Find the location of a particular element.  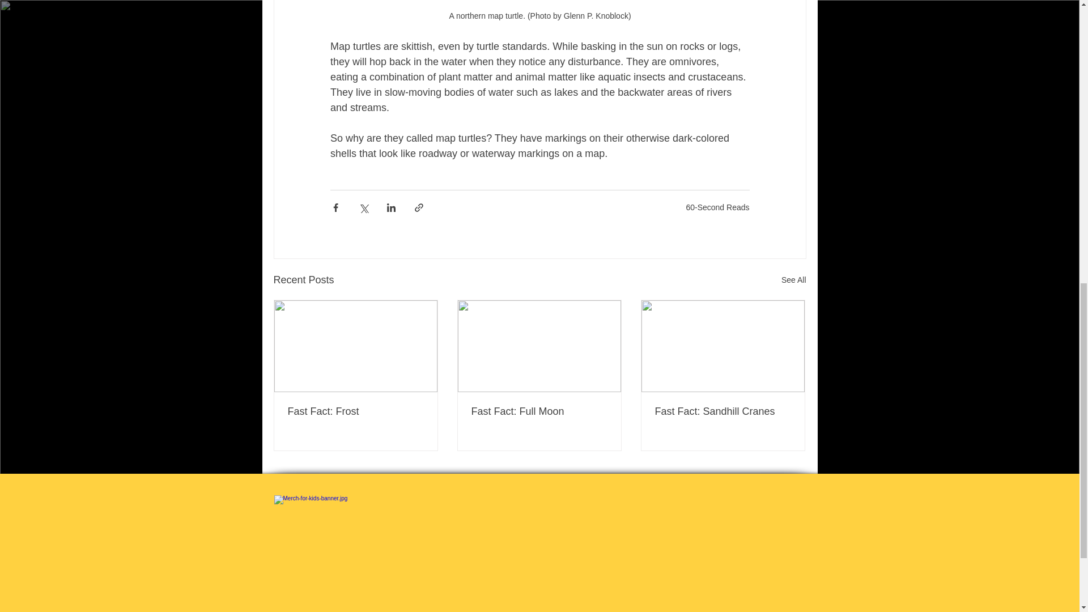

See All is located at coordinates (793, 280).